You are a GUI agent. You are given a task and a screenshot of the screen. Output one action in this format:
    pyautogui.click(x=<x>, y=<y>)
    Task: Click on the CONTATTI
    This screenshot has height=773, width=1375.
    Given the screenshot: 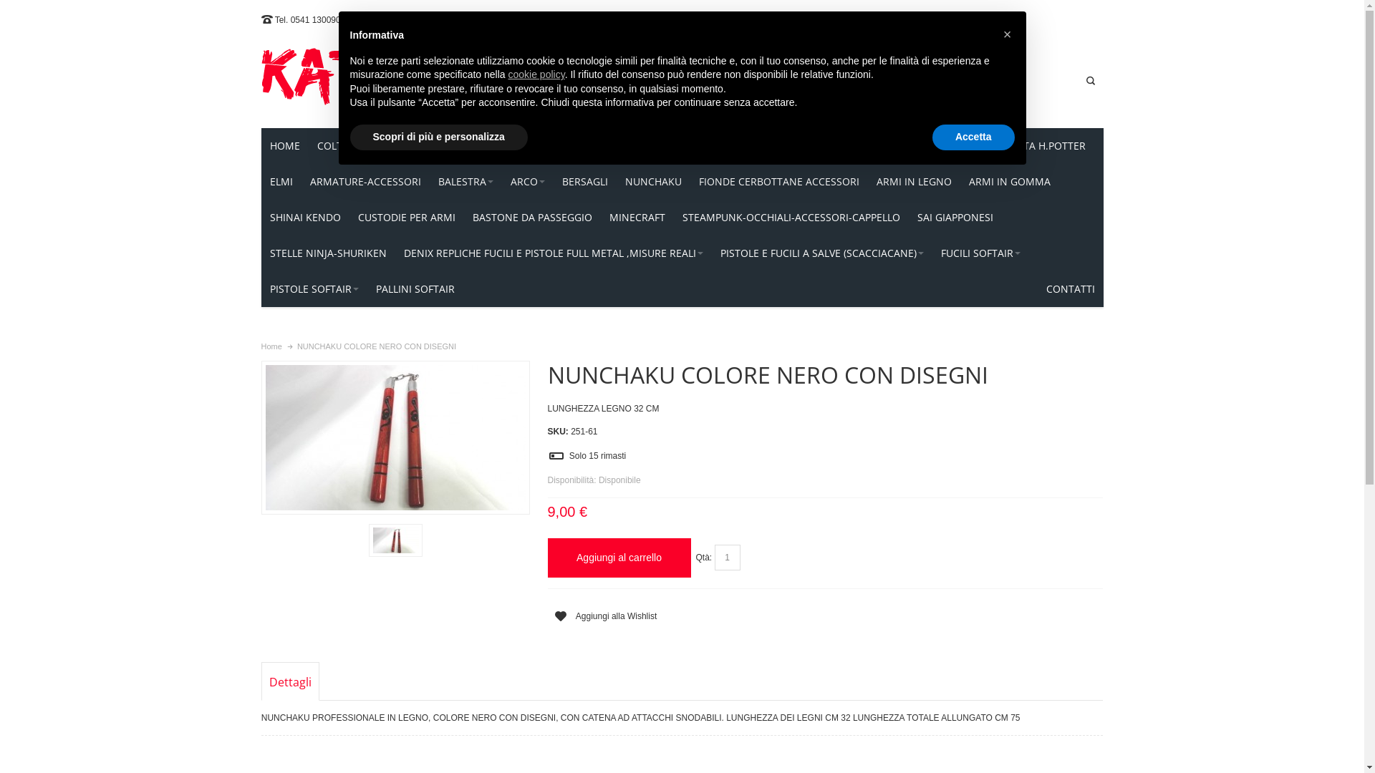 What is the action you would take?
    pyautogui.click(x=1070, y=289)
    